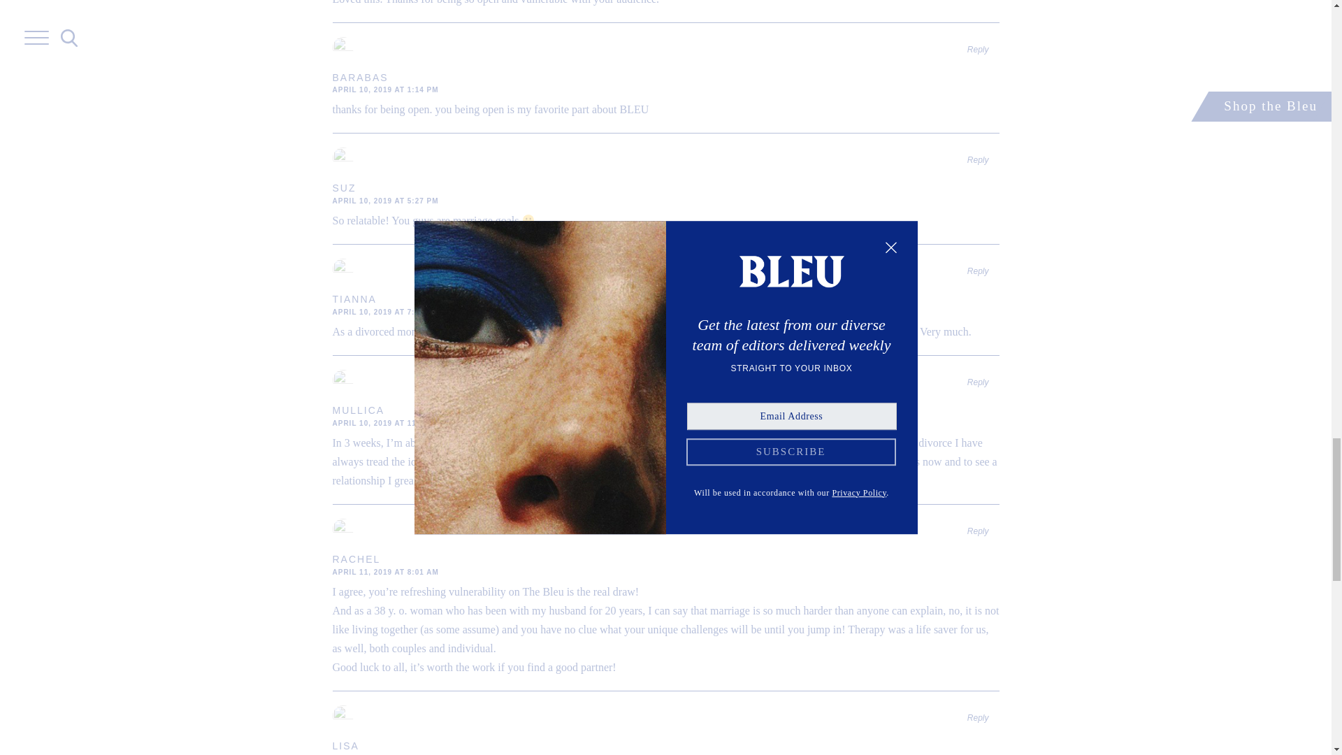 This screenshot has height=755, width=1342. I want to click on LISA, so click(346, 745).